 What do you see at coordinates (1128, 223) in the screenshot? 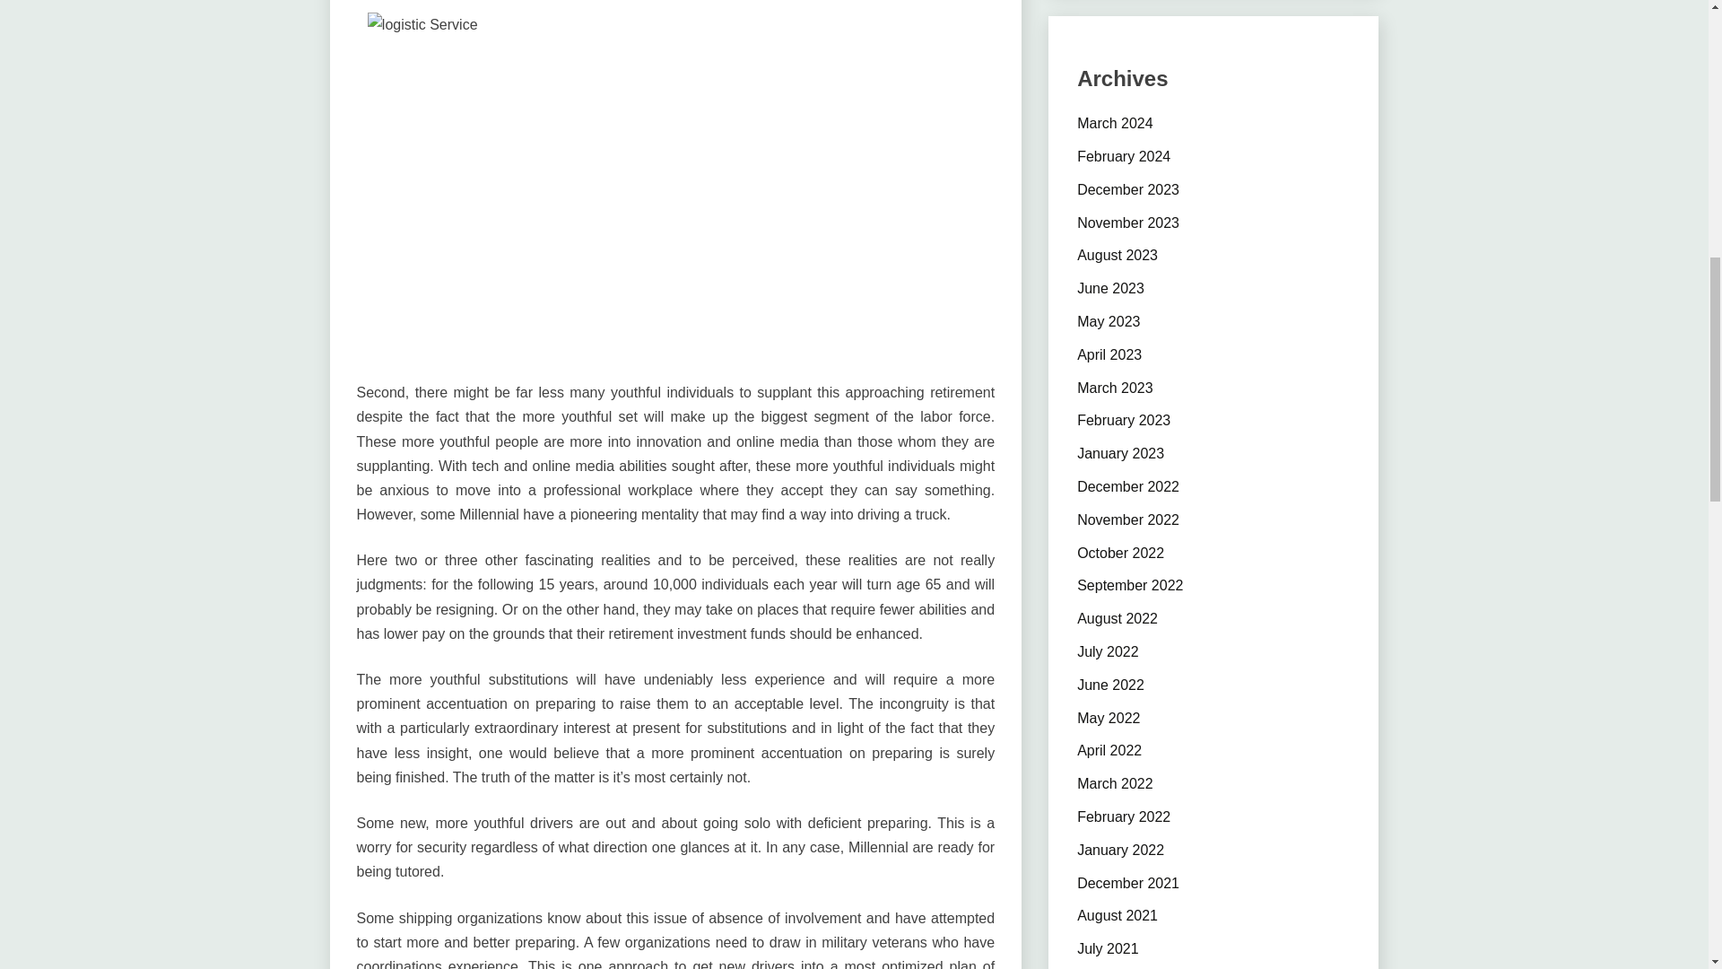
I see `November 2023` at bounding box center [1128, 223].